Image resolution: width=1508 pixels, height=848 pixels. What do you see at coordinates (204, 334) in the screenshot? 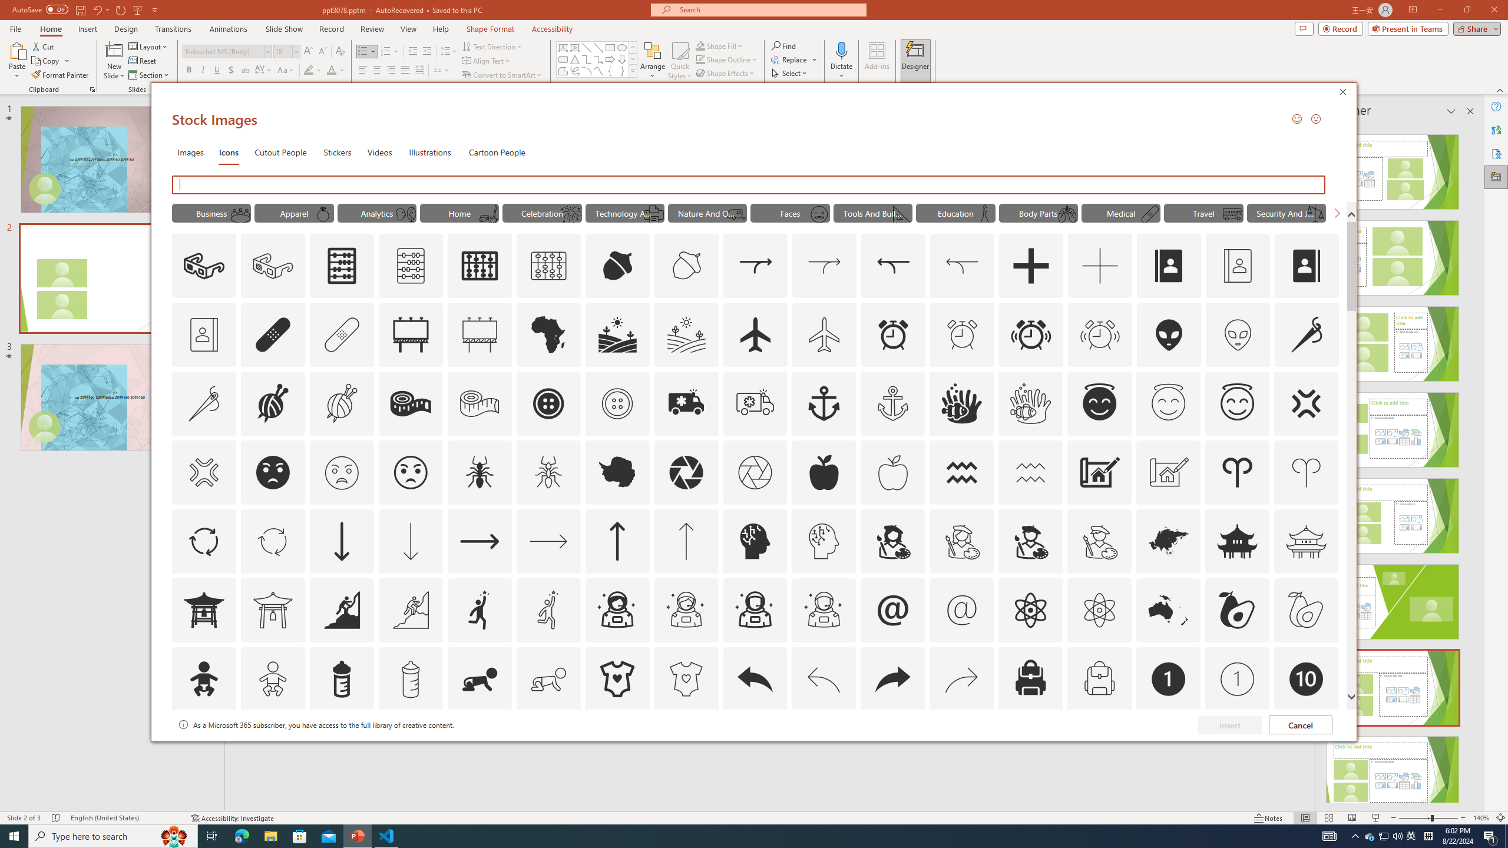
I see `AutomationID: Icons_AddressBook_RTL_M` at bounding box center [204, 334].